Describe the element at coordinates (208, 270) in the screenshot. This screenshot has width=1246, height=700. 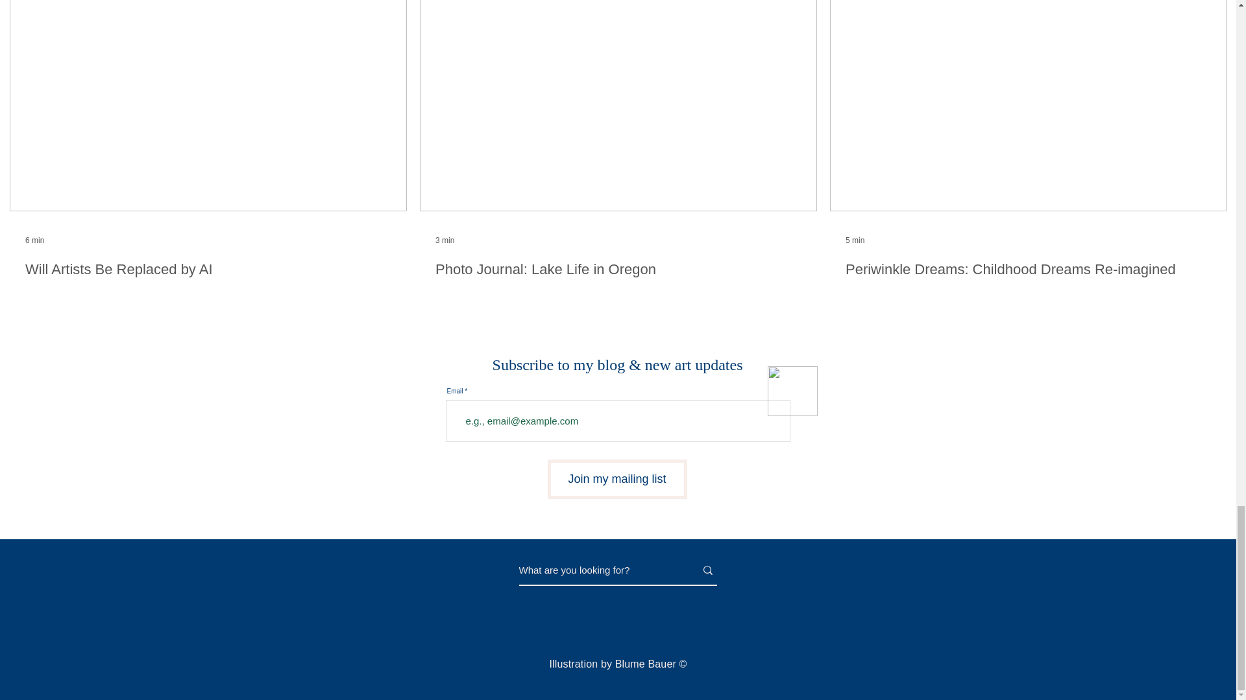
I see `Will Artists Be Replaced by AI` at that location.